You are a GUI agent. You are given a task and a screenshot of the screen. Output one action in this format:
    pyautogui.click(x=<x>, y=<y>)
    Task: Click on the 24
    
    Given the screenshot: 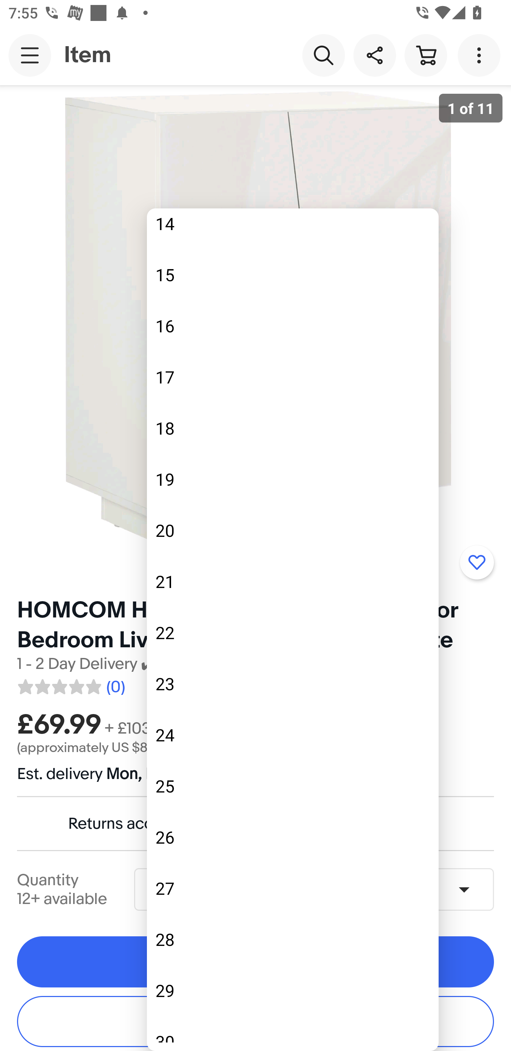 What is the action you would take?
    pyautogui.click(x=292, y=735)
    